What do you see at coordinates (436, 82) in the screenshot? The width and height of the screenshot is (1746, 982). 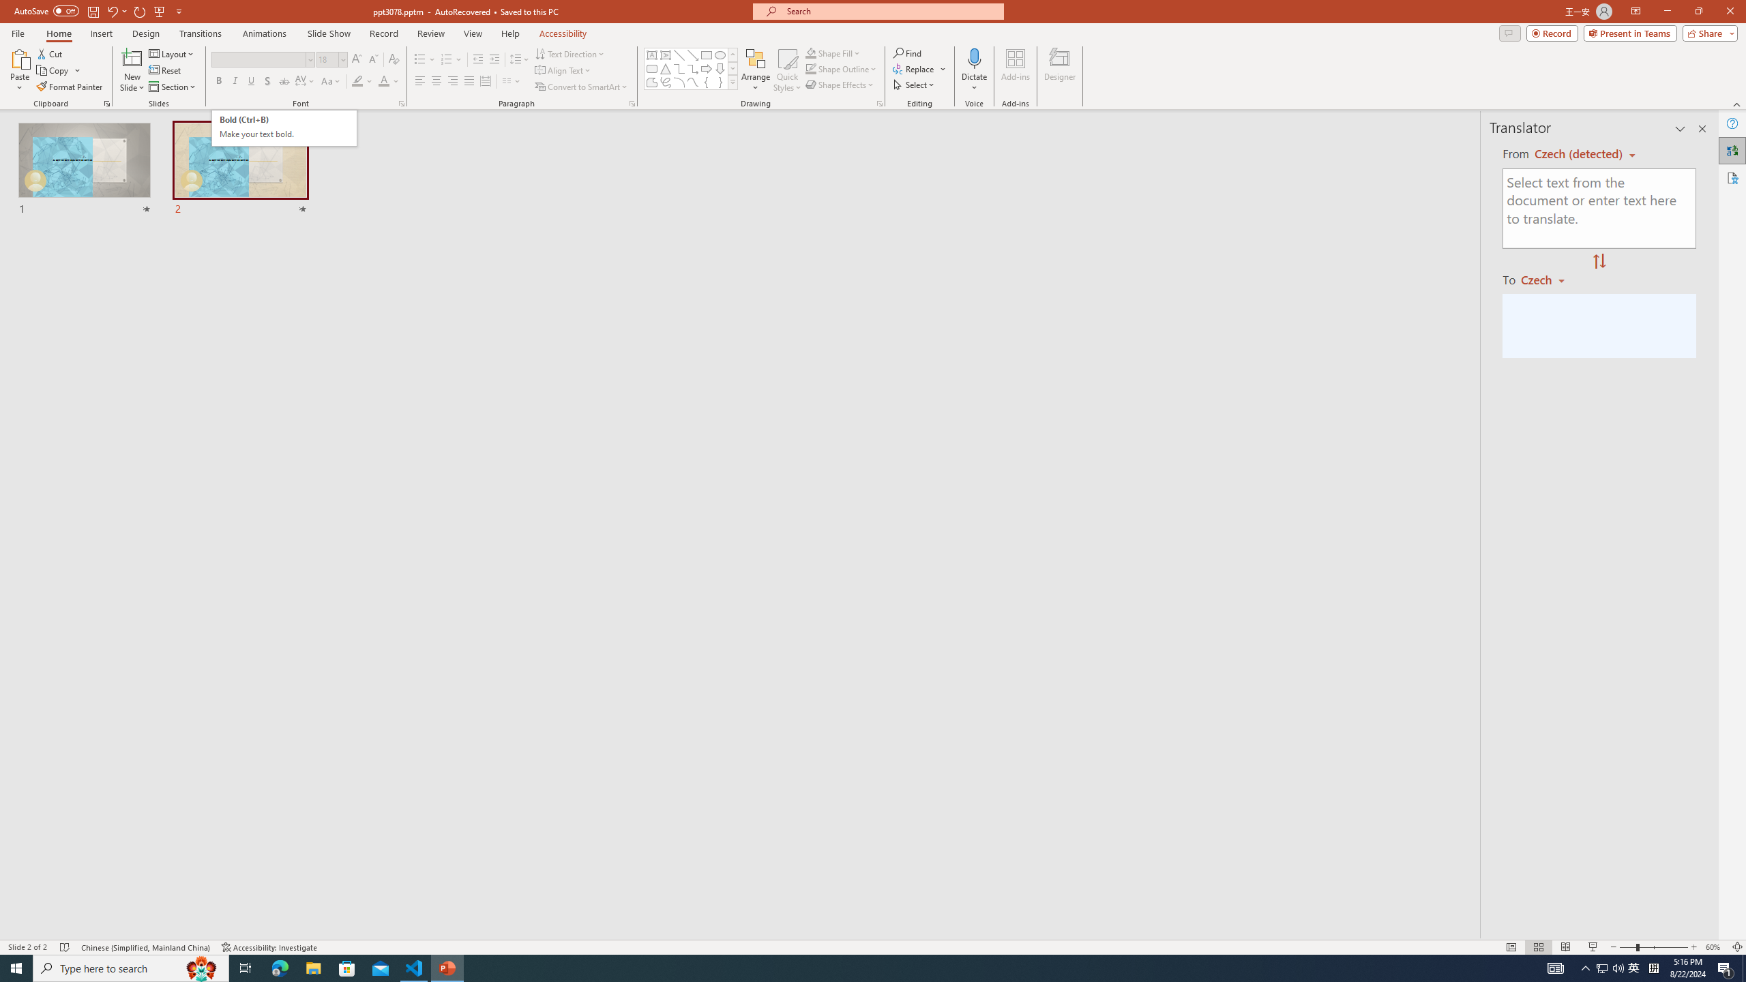 I see `Center` at bounding box center [436, 82].